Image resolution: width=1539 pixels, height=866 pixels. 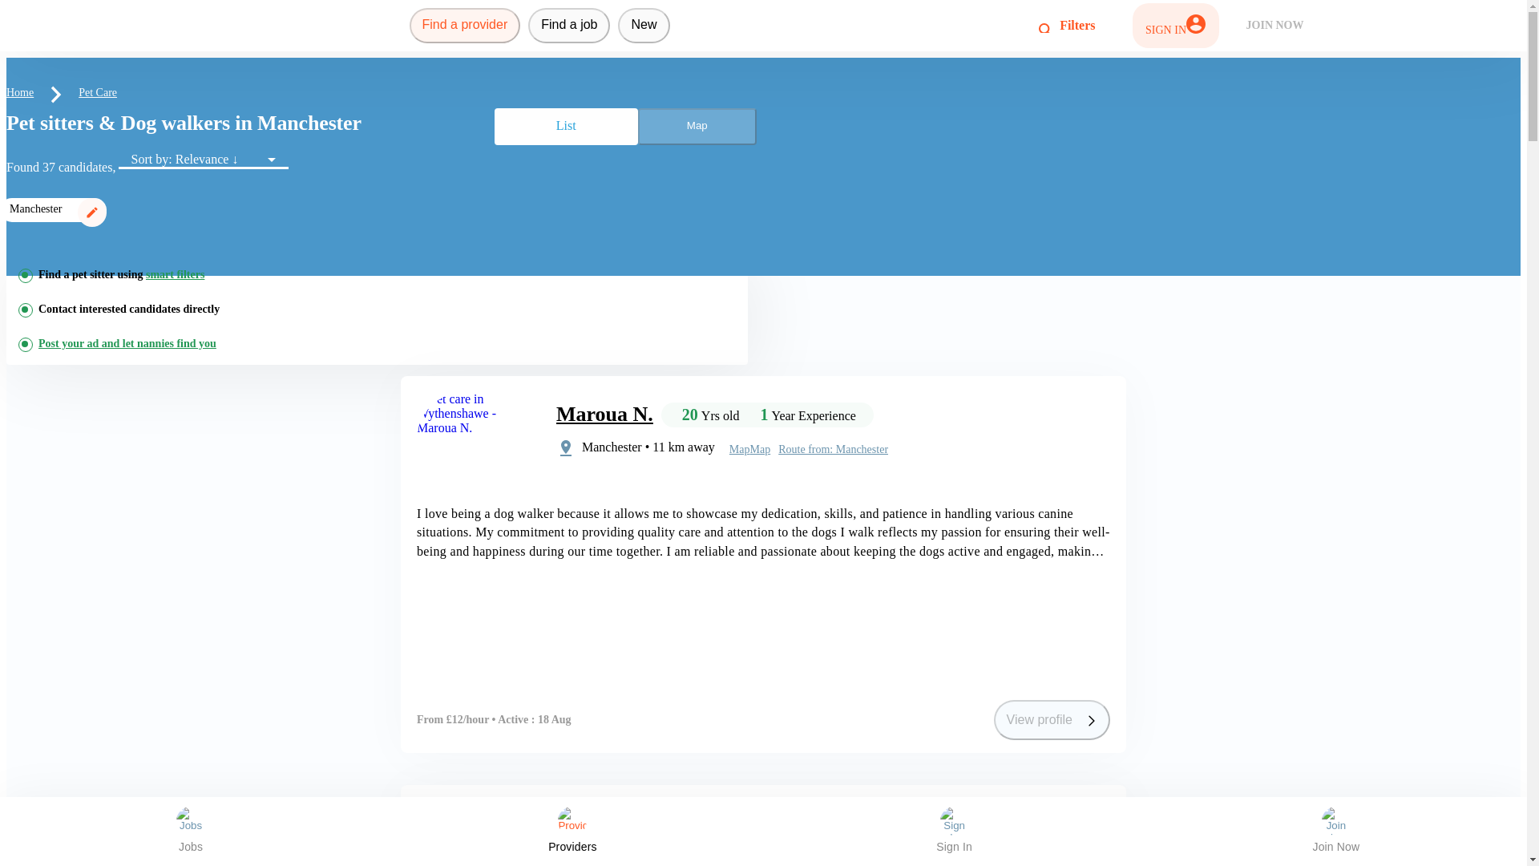 I want to click on MapMap, so click(x=753, y=859).